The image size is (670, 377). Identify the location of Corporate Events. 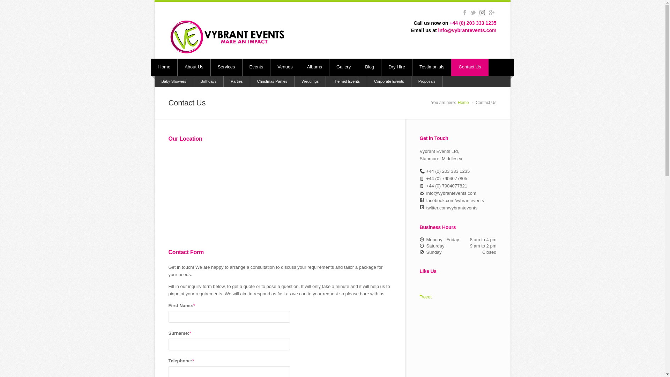
(389, 81).